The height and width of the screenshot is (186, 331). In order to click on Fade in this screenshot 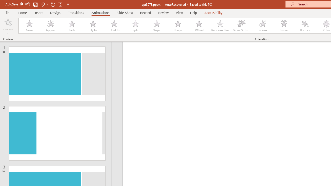, I will do `click(72, 26)`.